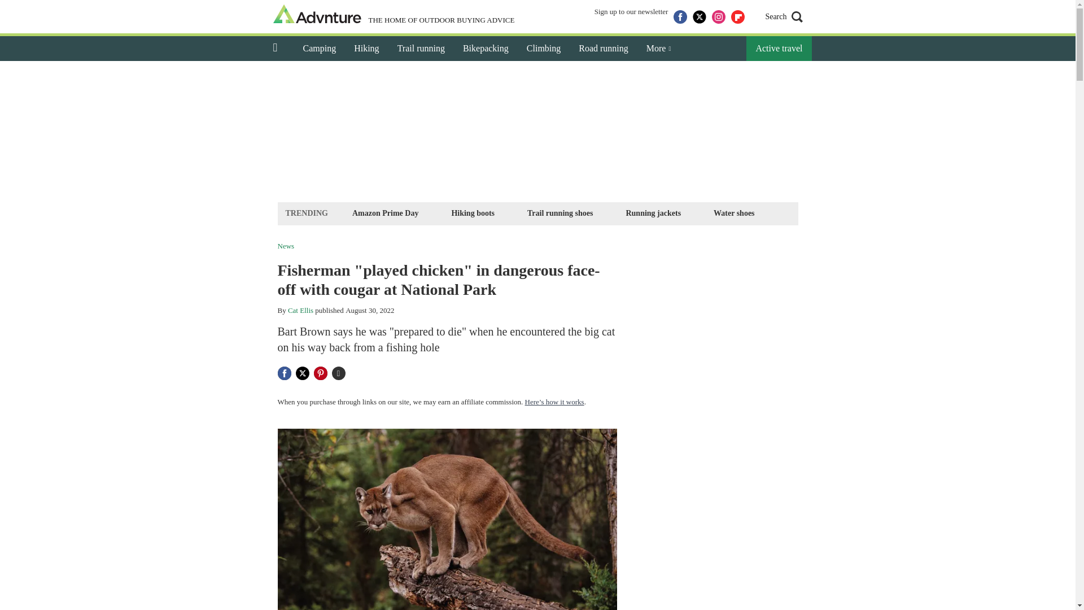 The width and height of the screenshot is (1084, 610). Describe the element at coordinates (421, 49) in the screenshot. I see `Trail running` at that location.